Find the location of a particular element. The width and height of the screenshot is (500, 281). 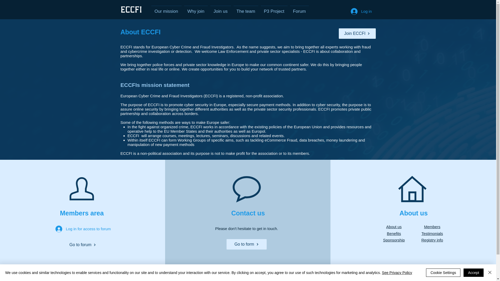

Go to form is located at coordinates (246, 244).